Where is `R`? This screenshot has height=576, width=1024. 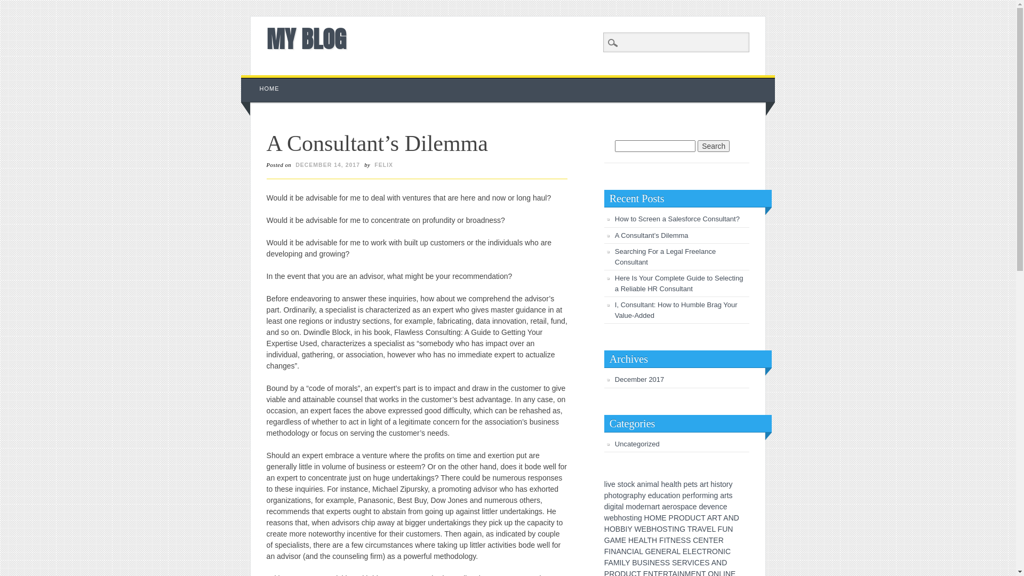
R is located at coordinates (676, 518).